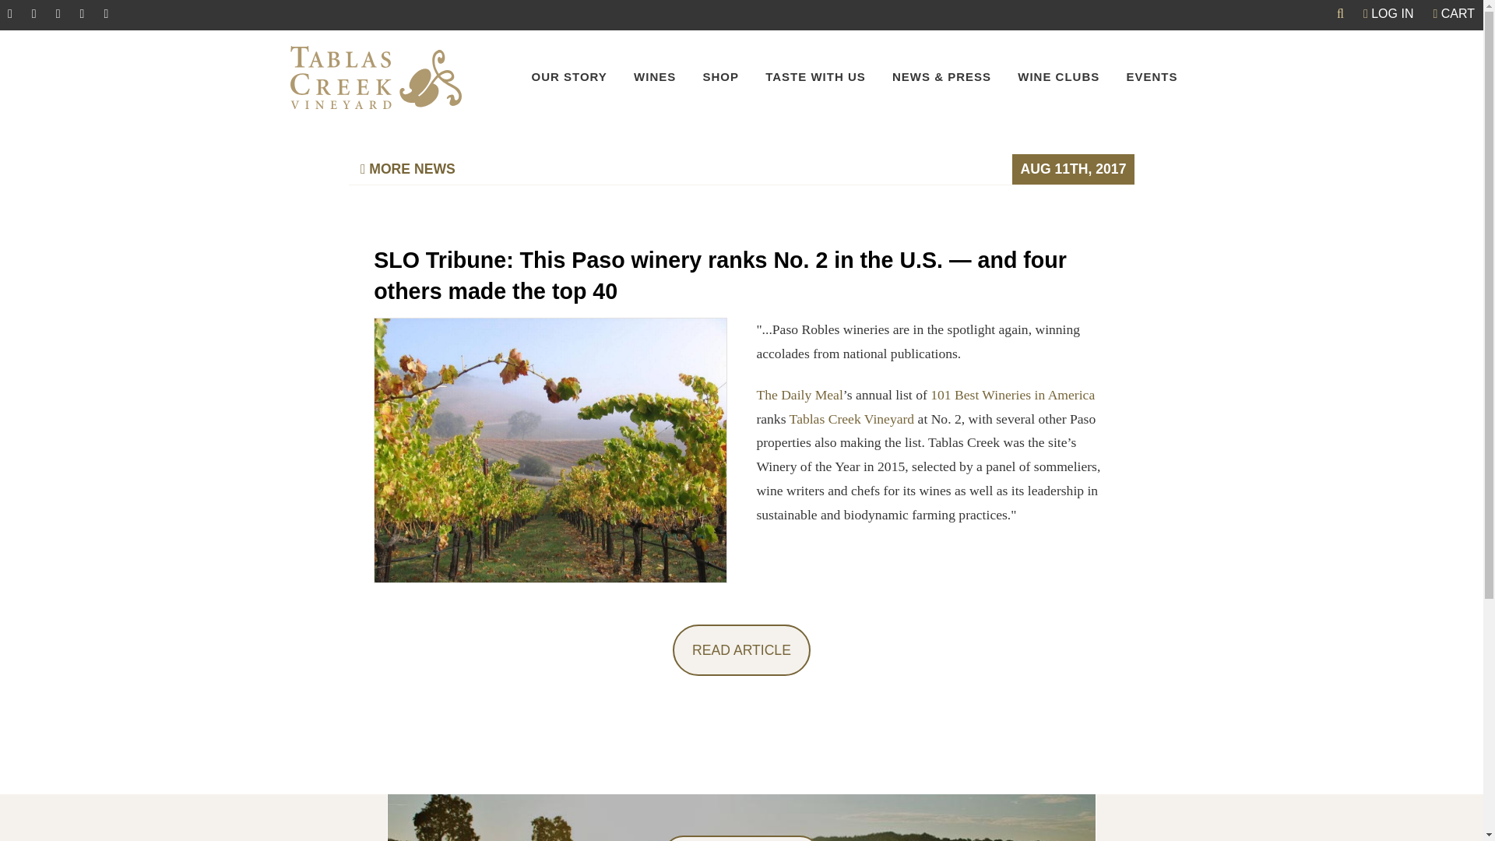  Describe the element at coordinates (720, 76) in the screenshot. I see `SHOP` at that location.